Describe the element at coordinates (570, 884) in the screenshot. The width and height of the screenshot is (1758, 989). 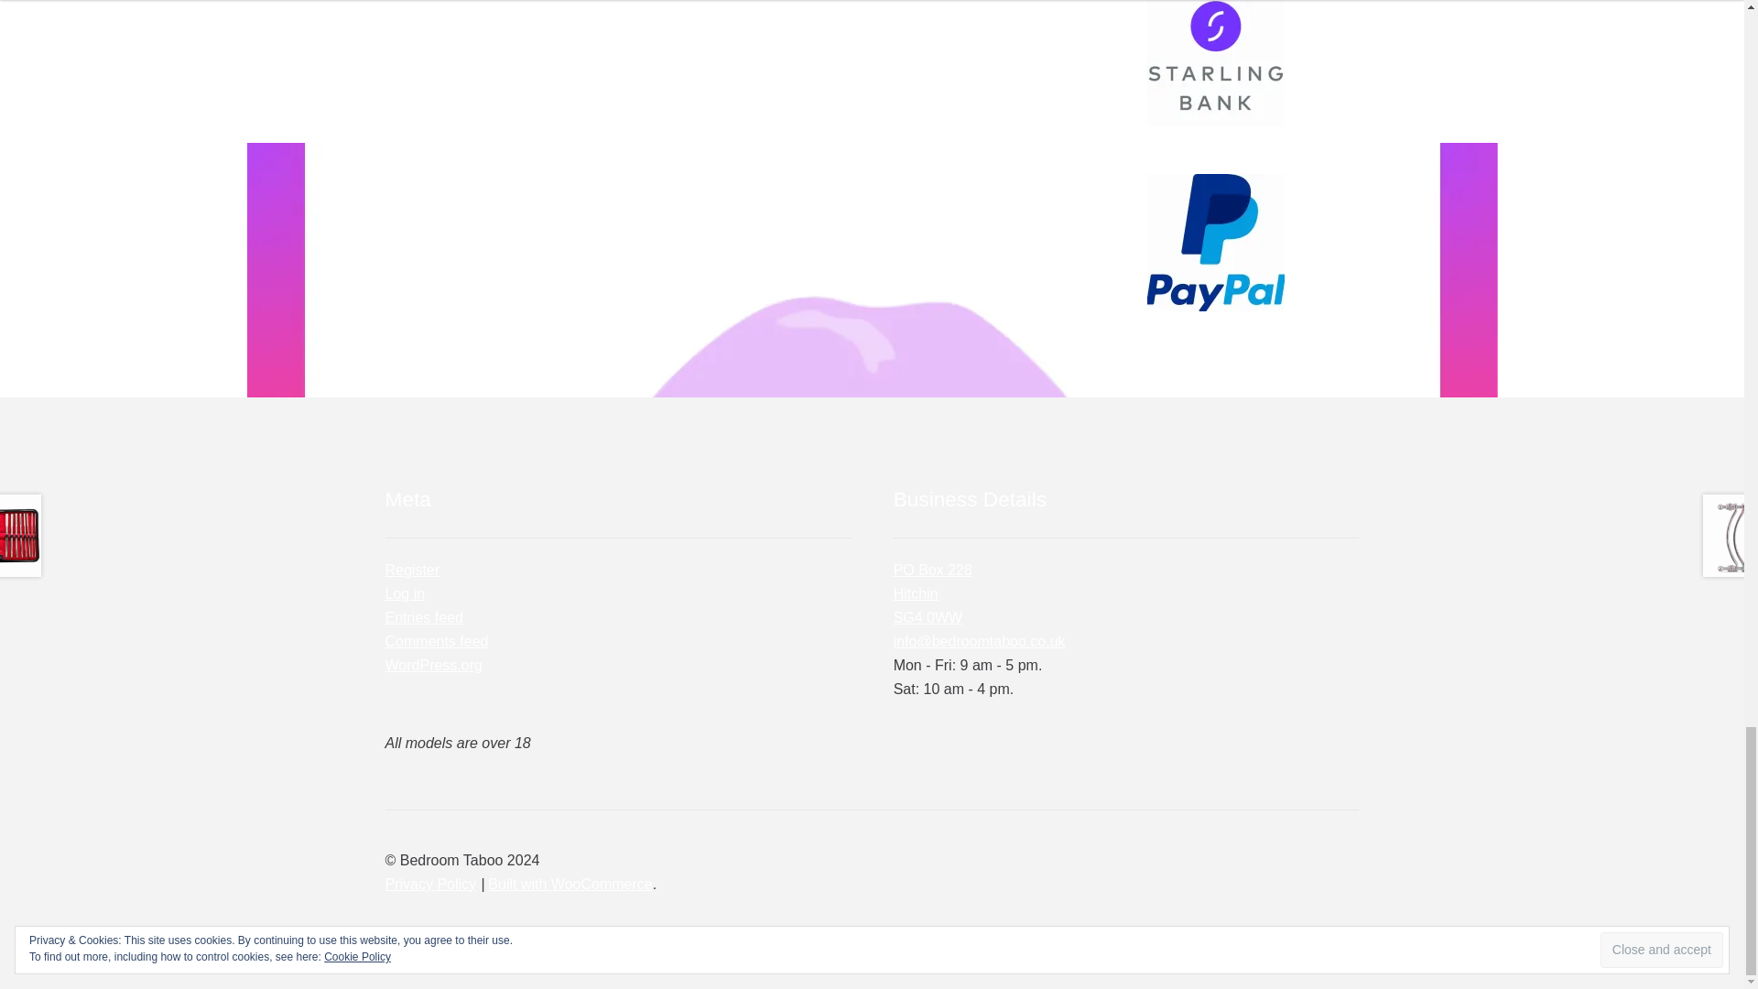
I see `WooCommerce - The Best eCommerce Platform for WordPress` at that location.